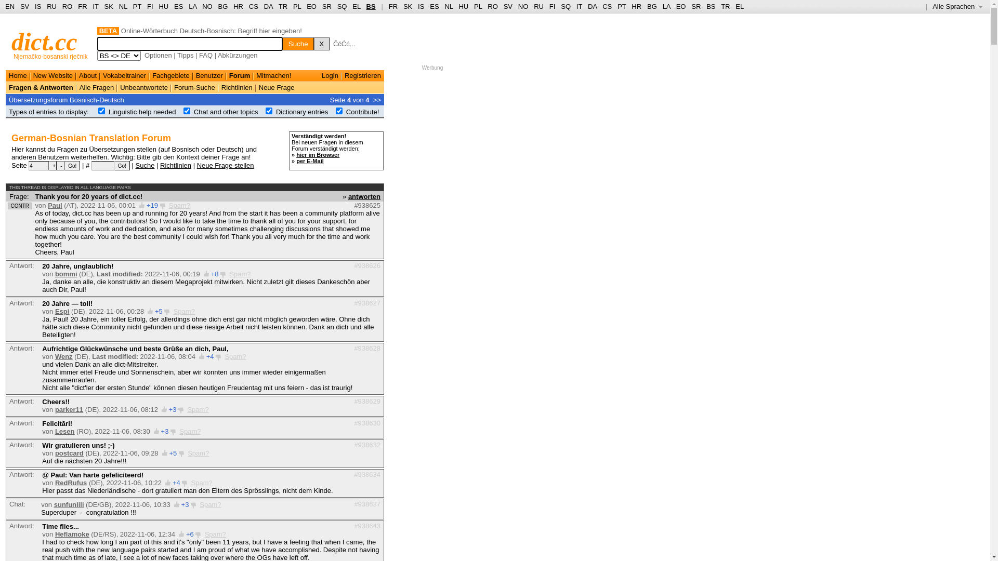  I want to click on Contribute!, so click(363, 112).